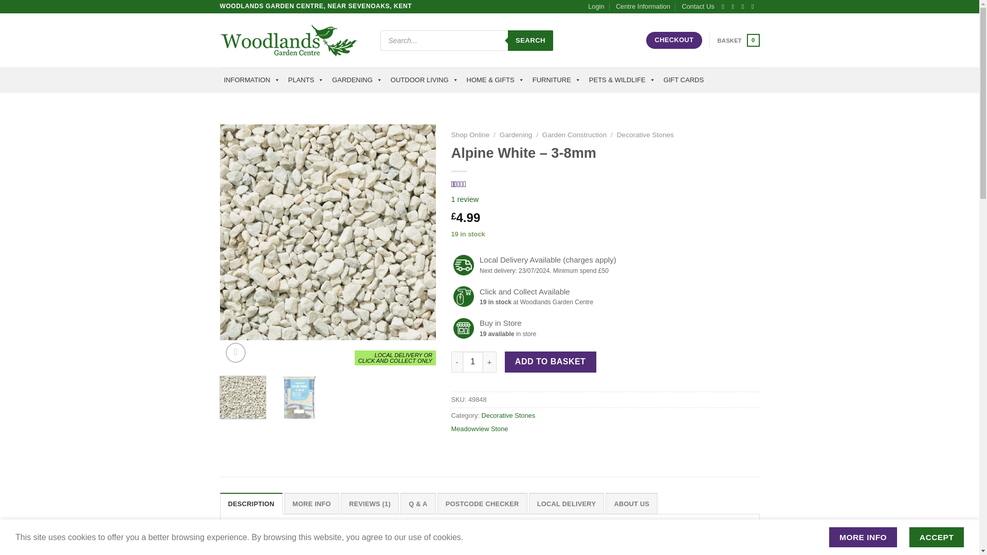  I want to click on Contact Us, so click(293, 40).